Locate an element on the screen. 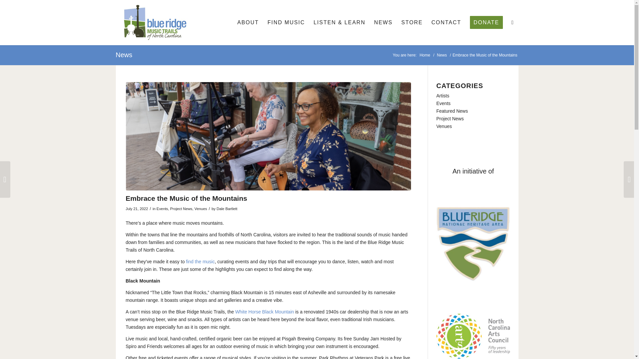 Image resolution: width=639 pixels, height=359 pixels. DONATE is located at coordinates (487, 23).